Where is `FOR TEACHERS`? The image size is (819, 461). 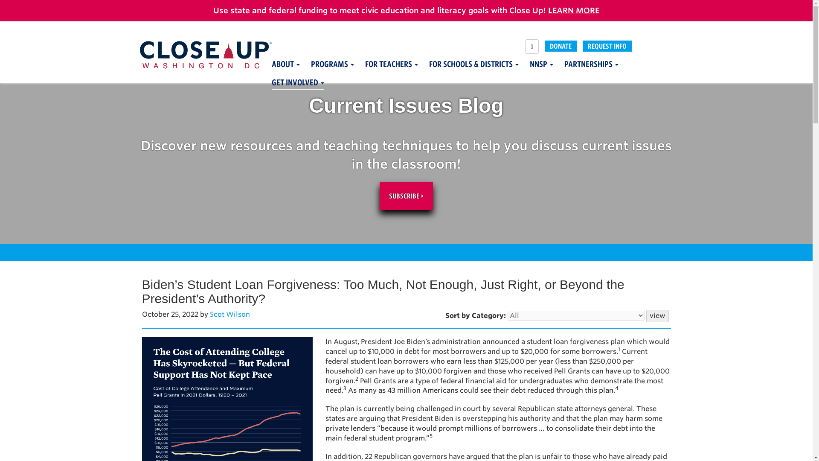
FOR TEACHERS is located at coordinates (392, 66).